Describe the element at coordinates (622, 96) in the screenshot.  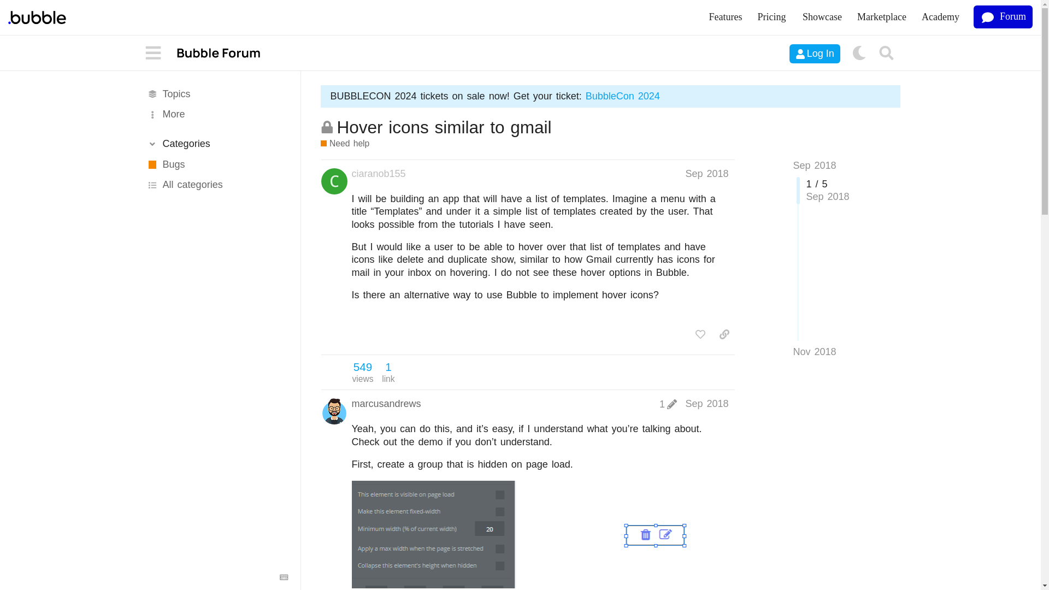
I see `BubbleCon 2024` at that location.